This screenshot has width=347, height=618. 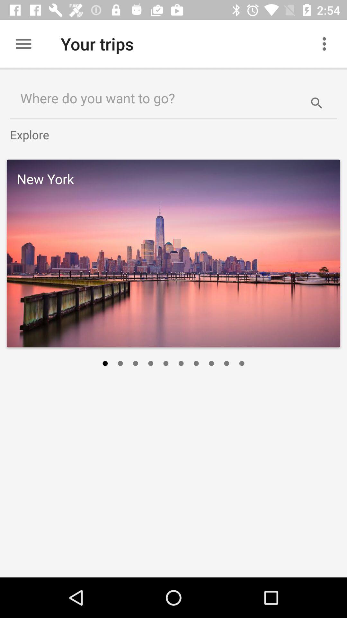 What do you see at coordinates (153, 98) in the screenshot?
I see `launch the where do you item` at bounding box center [153, 98].